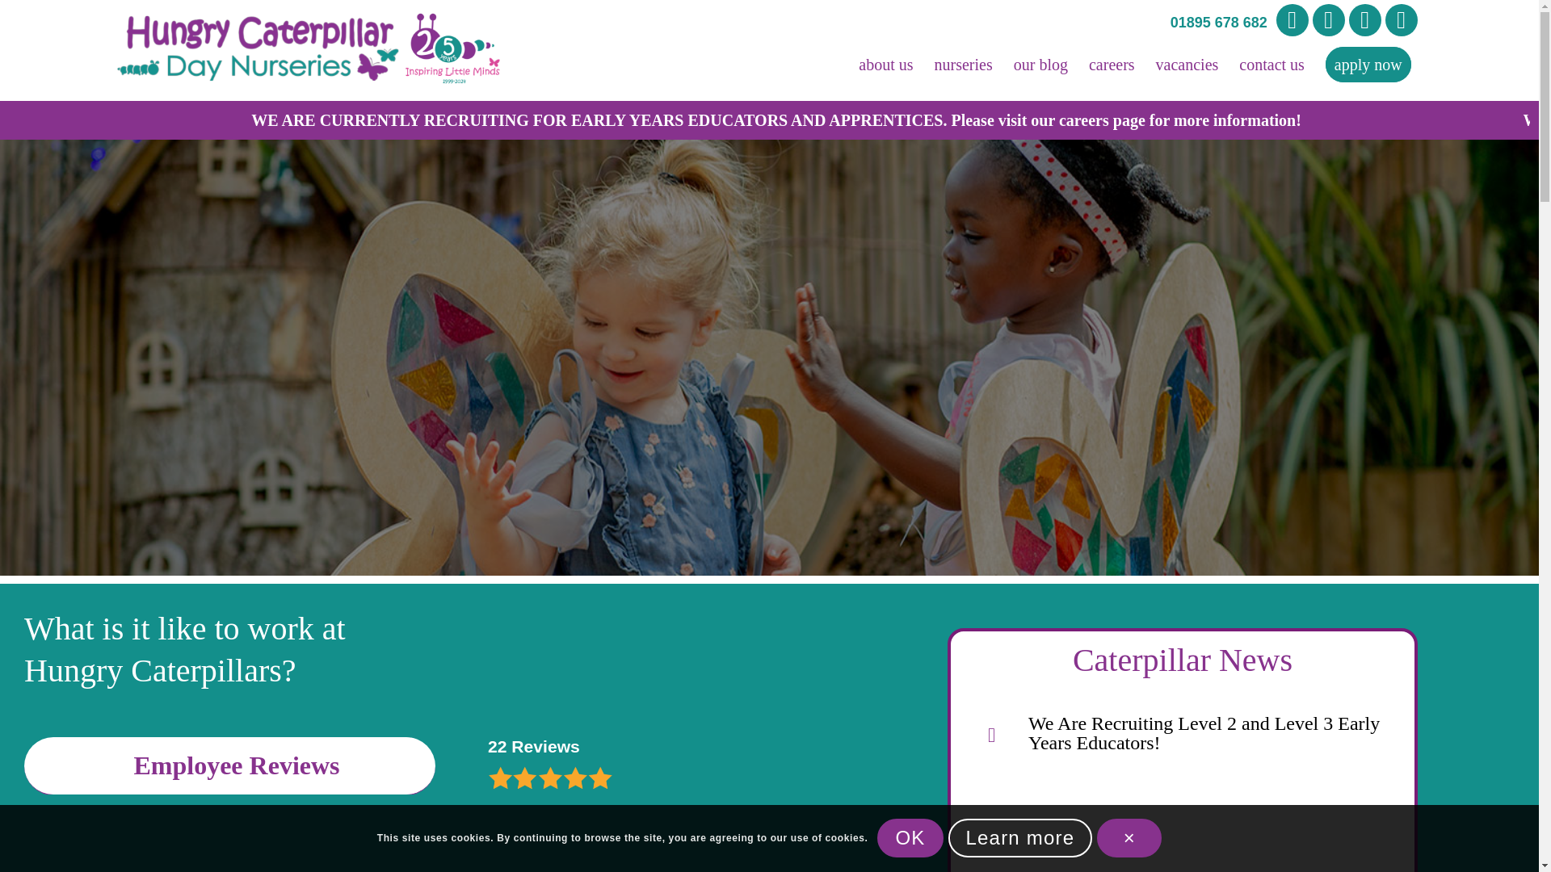 The height and width of the screenshot is (872, 1551). I want to click on careers, so click(1112, 65).